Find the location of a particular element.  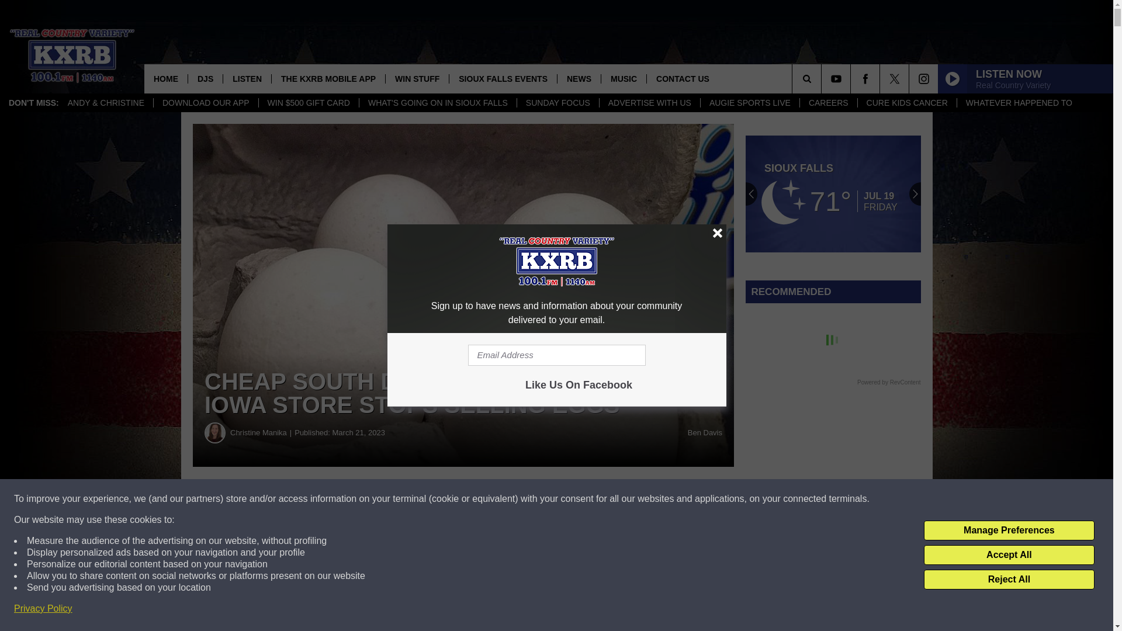

Email Address is located at coordinates (556, 355).